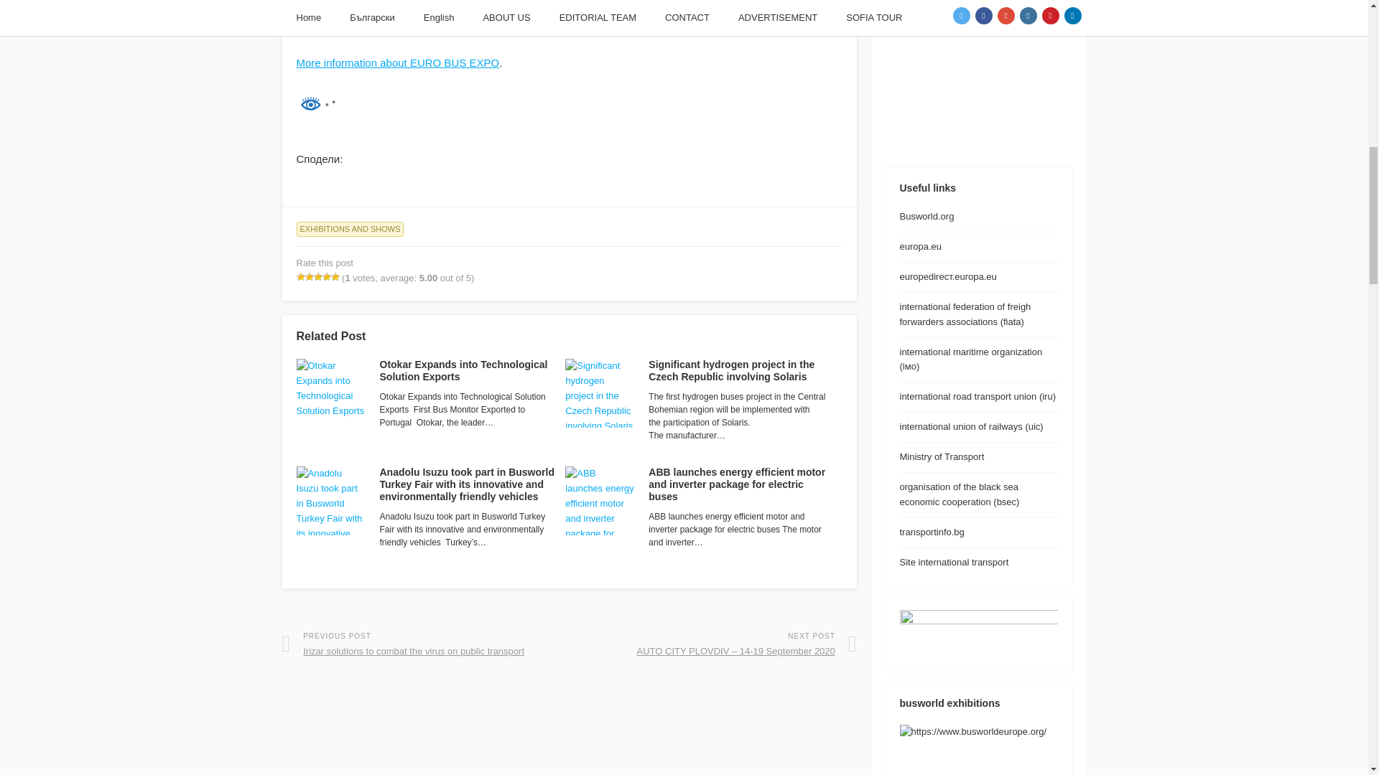 Image resolution: width=1379 pixels, height=775 pixels. I want to click on 5 Stars, so click(335, 277).